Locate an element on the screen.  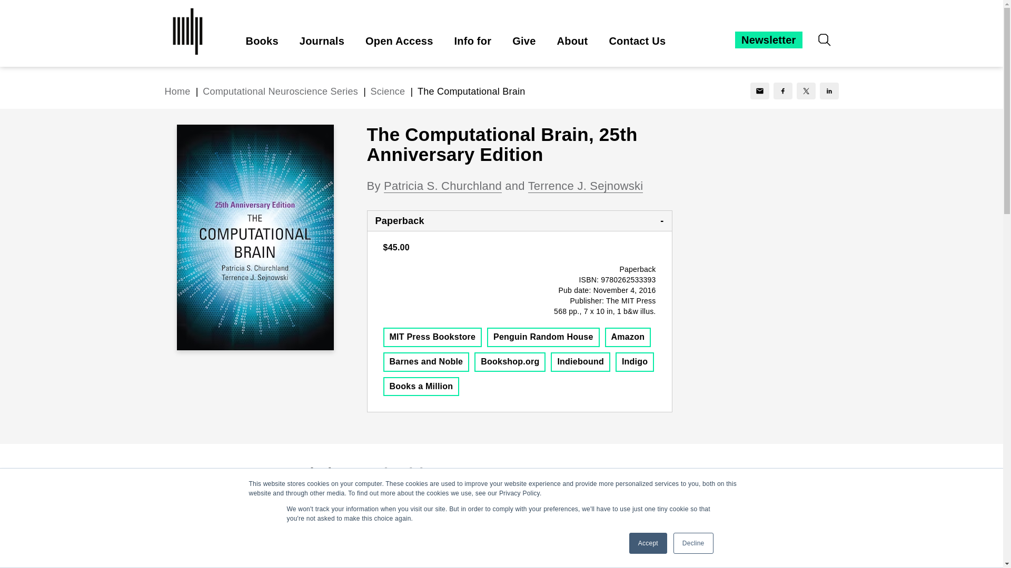
Decline is located at coordinates (693, 543).